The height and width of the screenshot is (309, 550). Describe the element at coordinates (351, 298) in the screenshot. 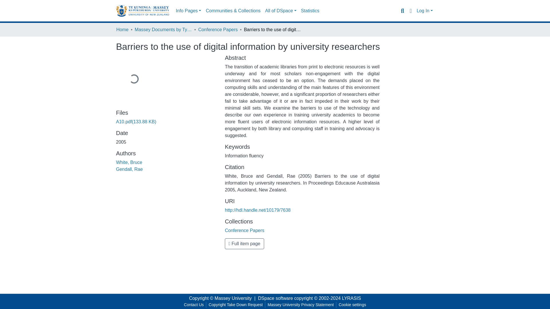

I see `LYRASIS` at that location.